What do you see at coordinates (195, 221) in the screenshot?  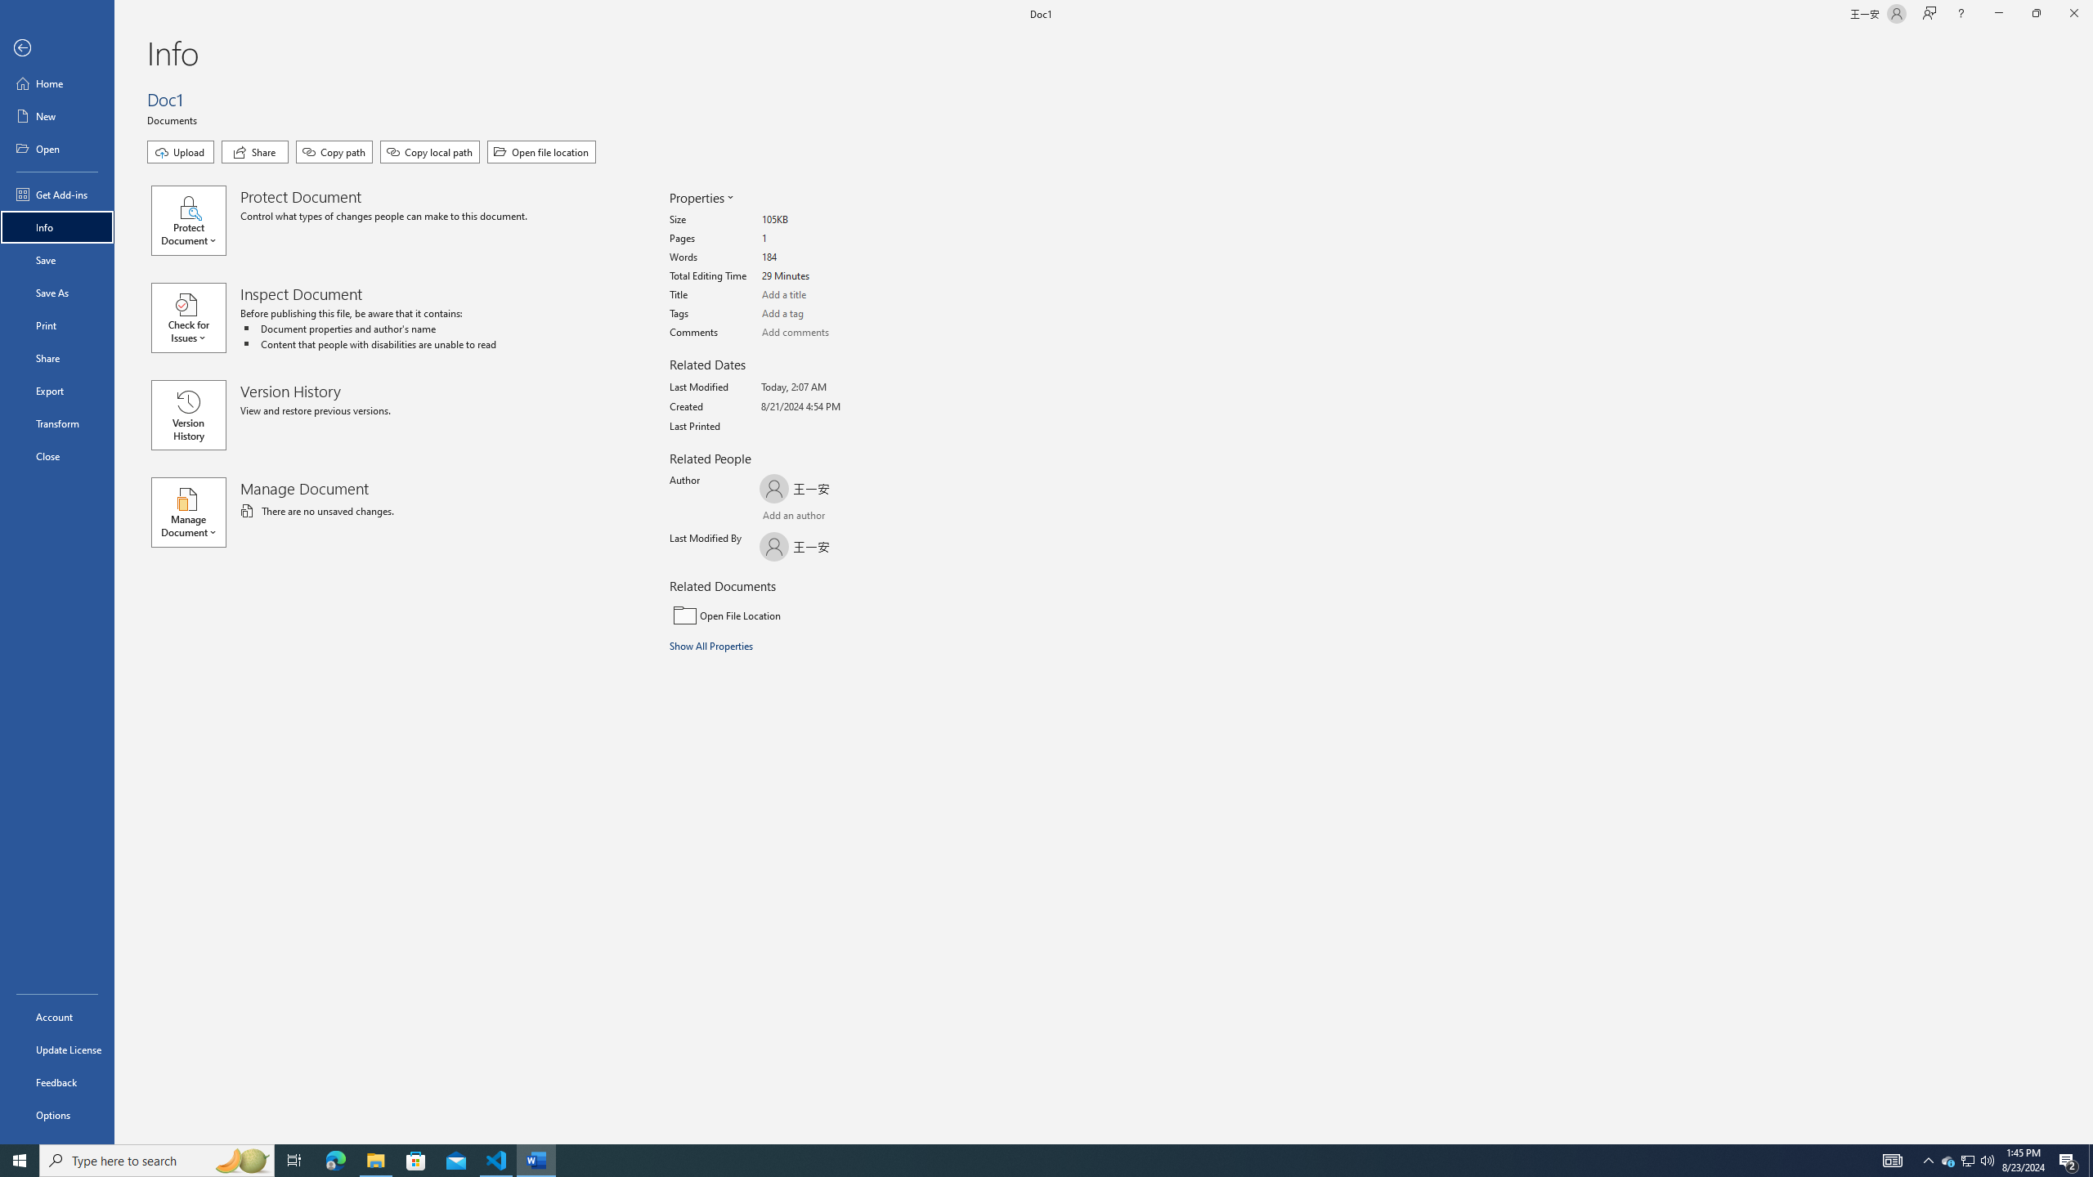 I see `Protect Document` at bounding box center [195, 221].